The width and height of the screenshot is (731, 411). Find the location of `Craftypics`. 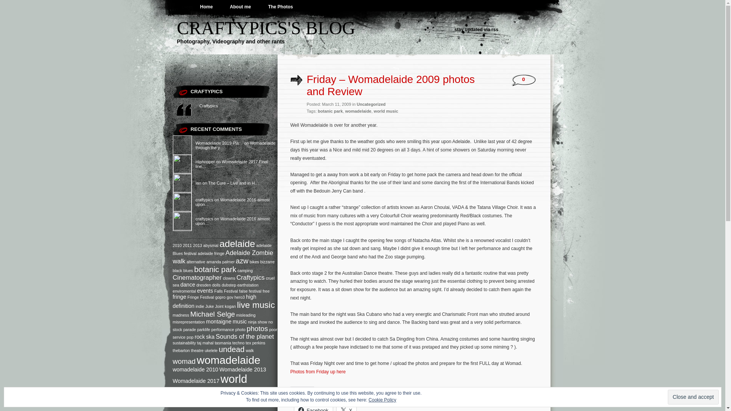

Craftypics is located at coordinates (209, 106).